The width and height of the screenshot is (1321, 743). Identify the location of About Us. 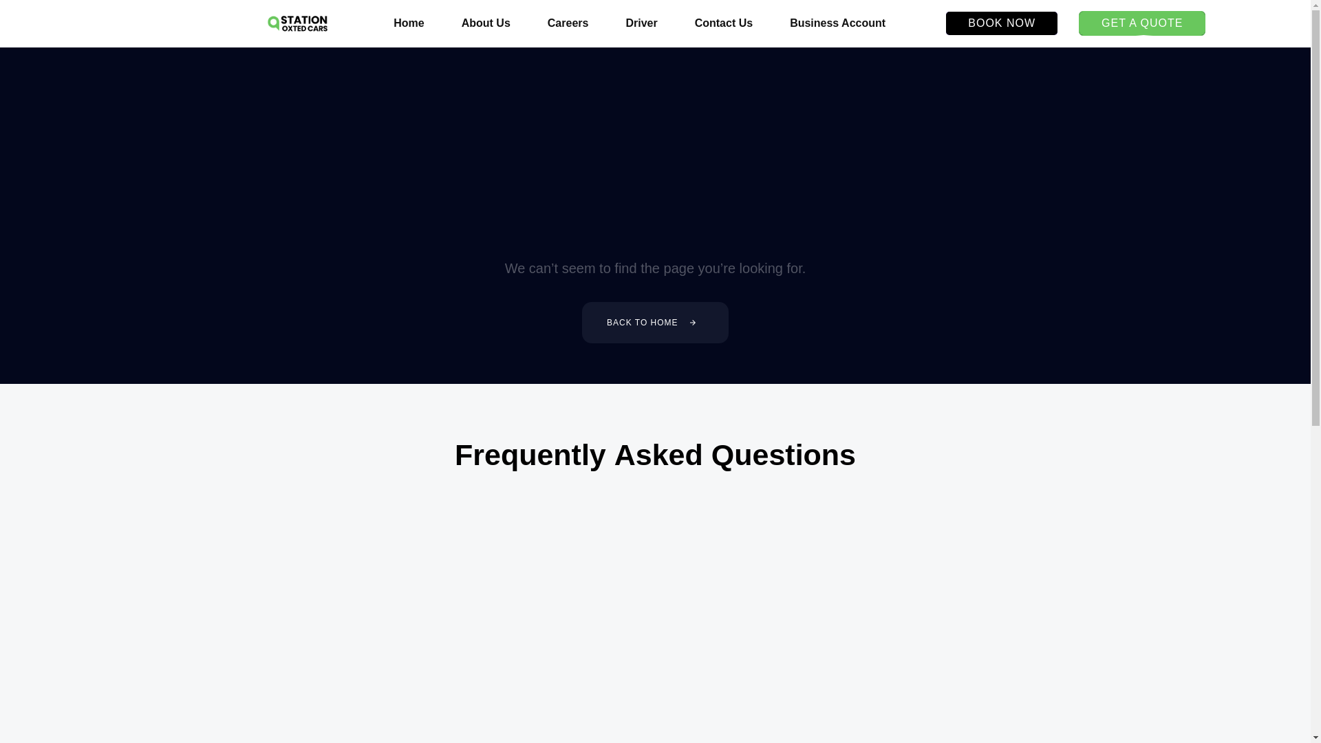
(486, 23).